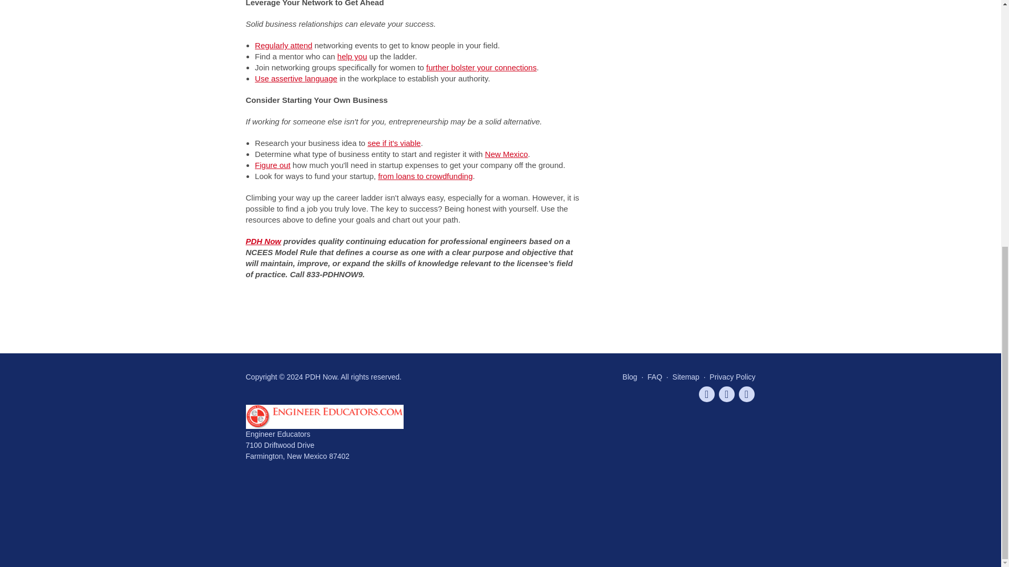 Image resolution: width=1009 pixels, height=567 pixels. What do you see at coordinates (481, 67) in the screenshot?
I see `further bolster your connections` at bounding box center [481, 67].